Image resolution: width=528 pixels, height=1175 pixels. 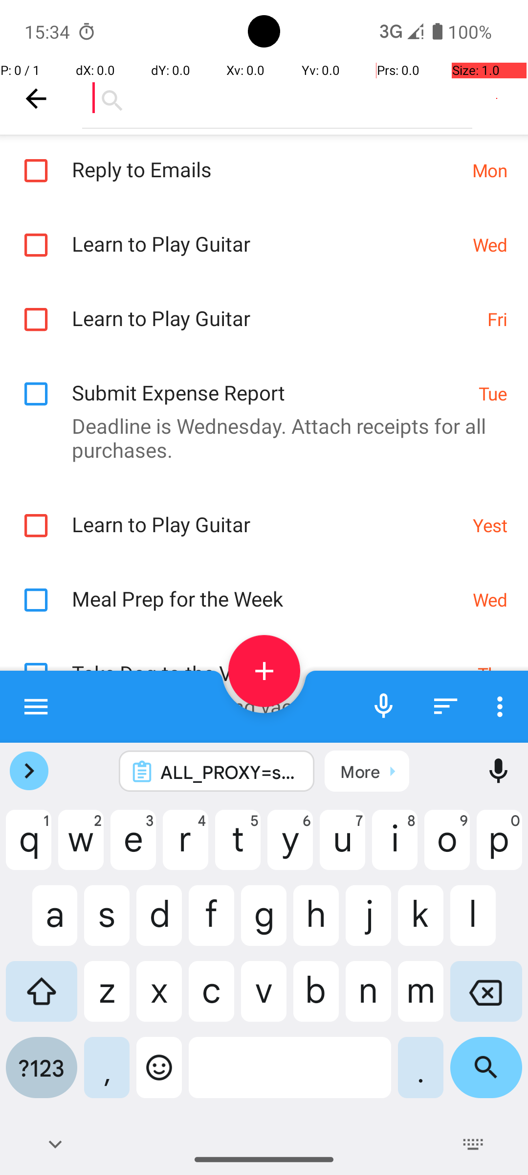 What do you see at coordinates (267, 233) in the screenshot?
I see `Learn to Play Guitar` at bounding box center [267, 233].